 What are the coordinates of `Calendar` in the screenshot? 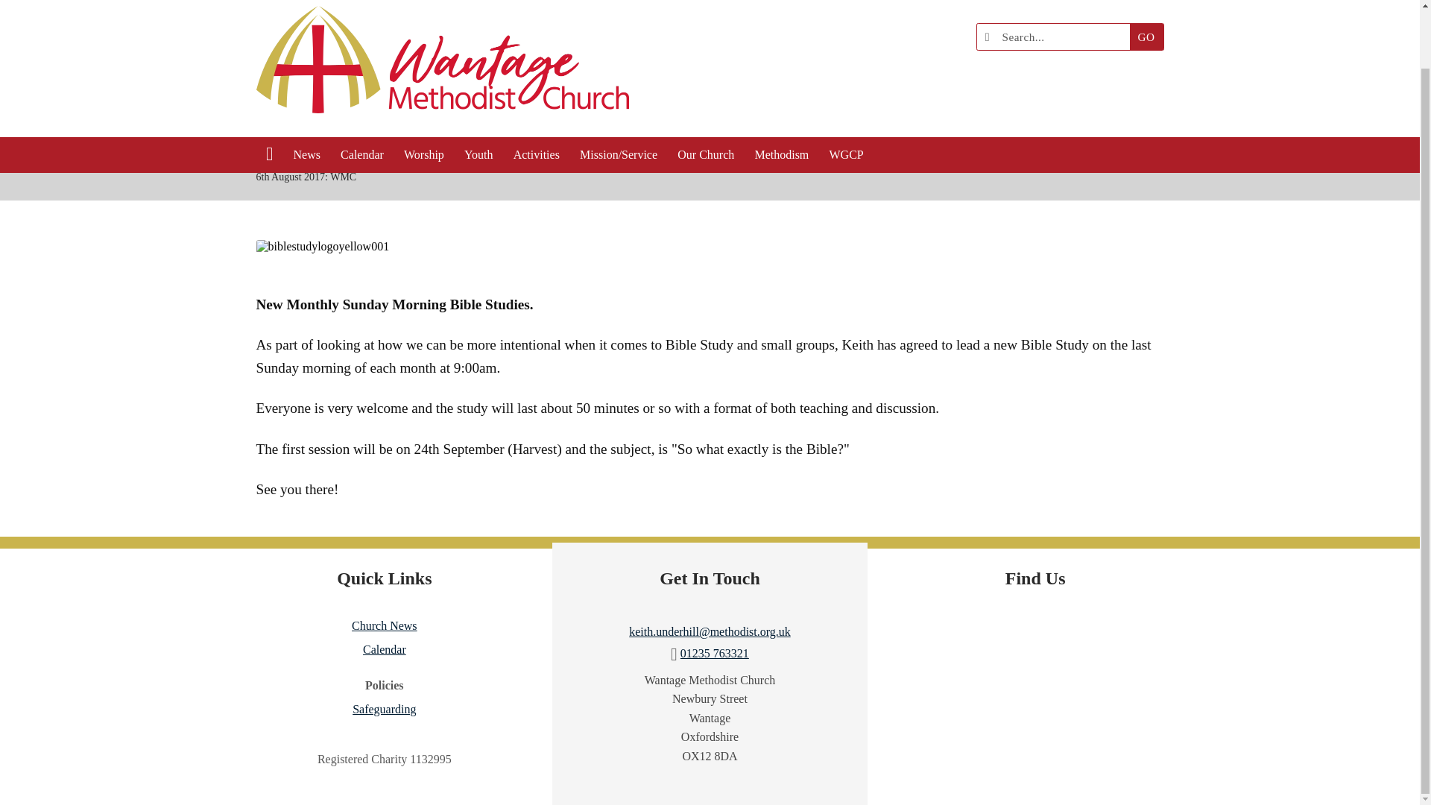 It's located at (362, 92).